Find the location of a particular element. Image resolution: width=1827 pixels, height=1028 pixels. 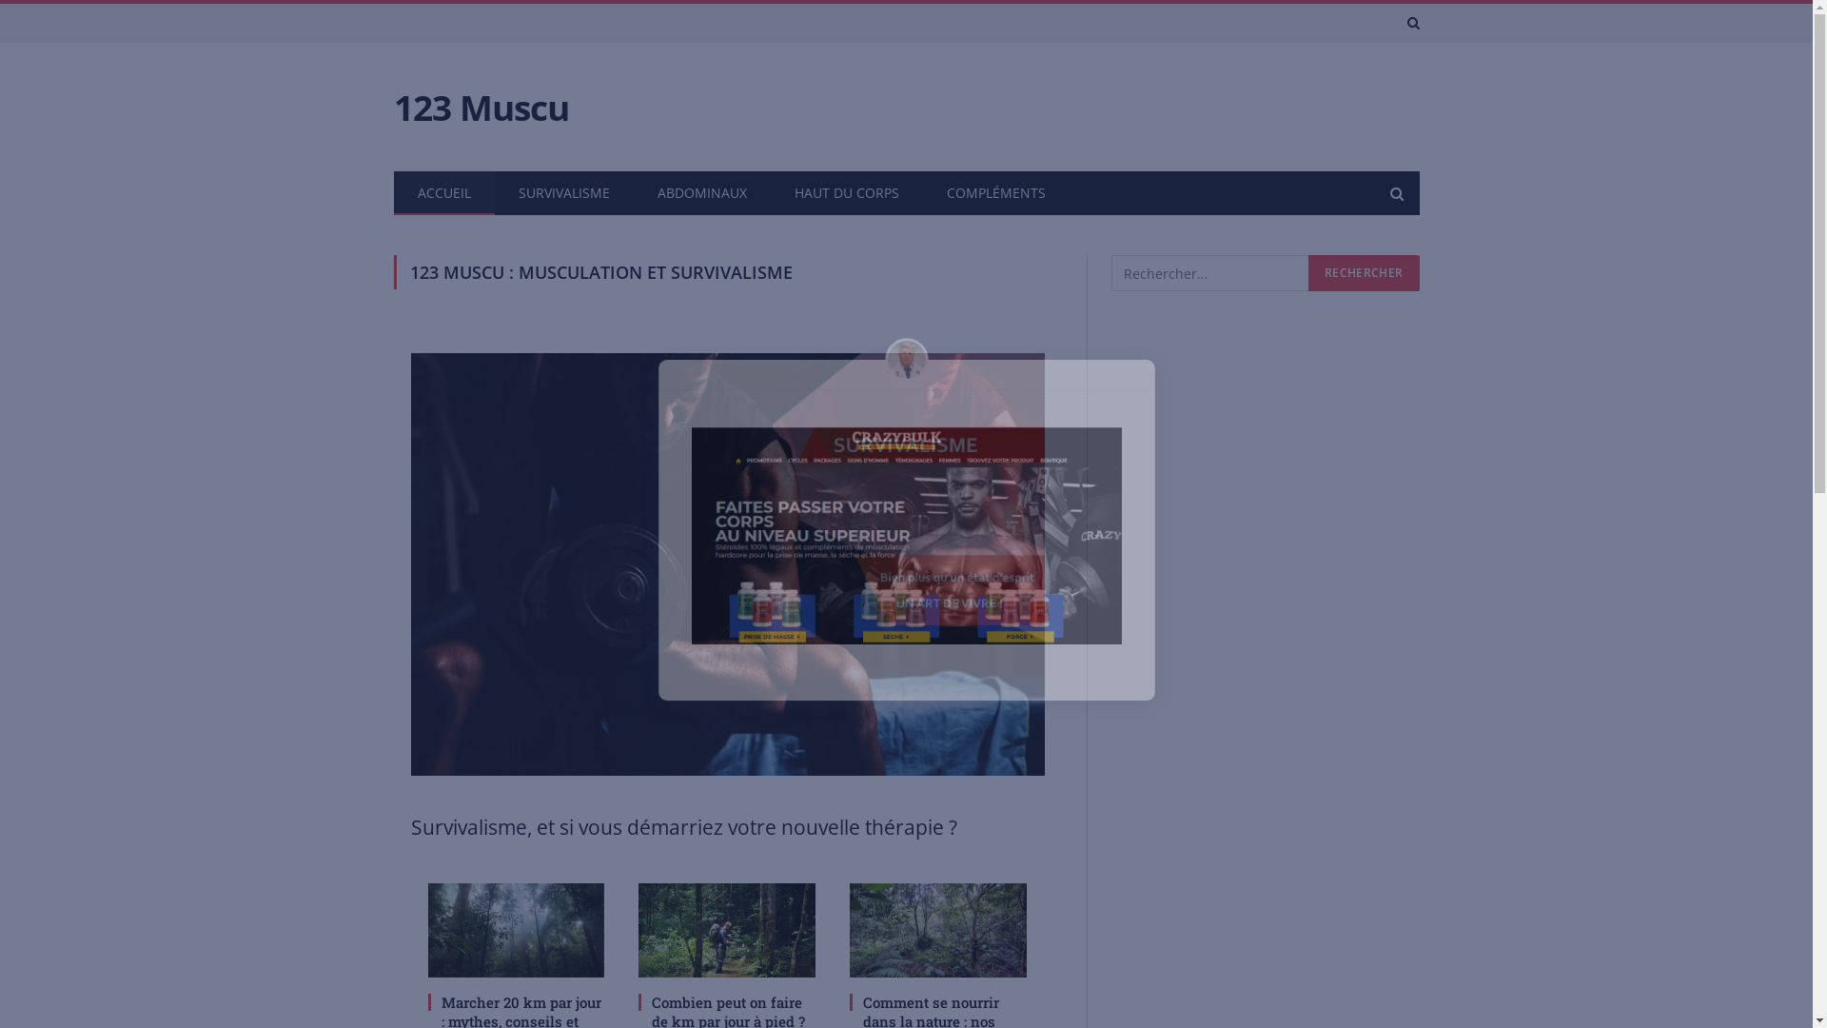

Search is located at coordinates (1412, 23).